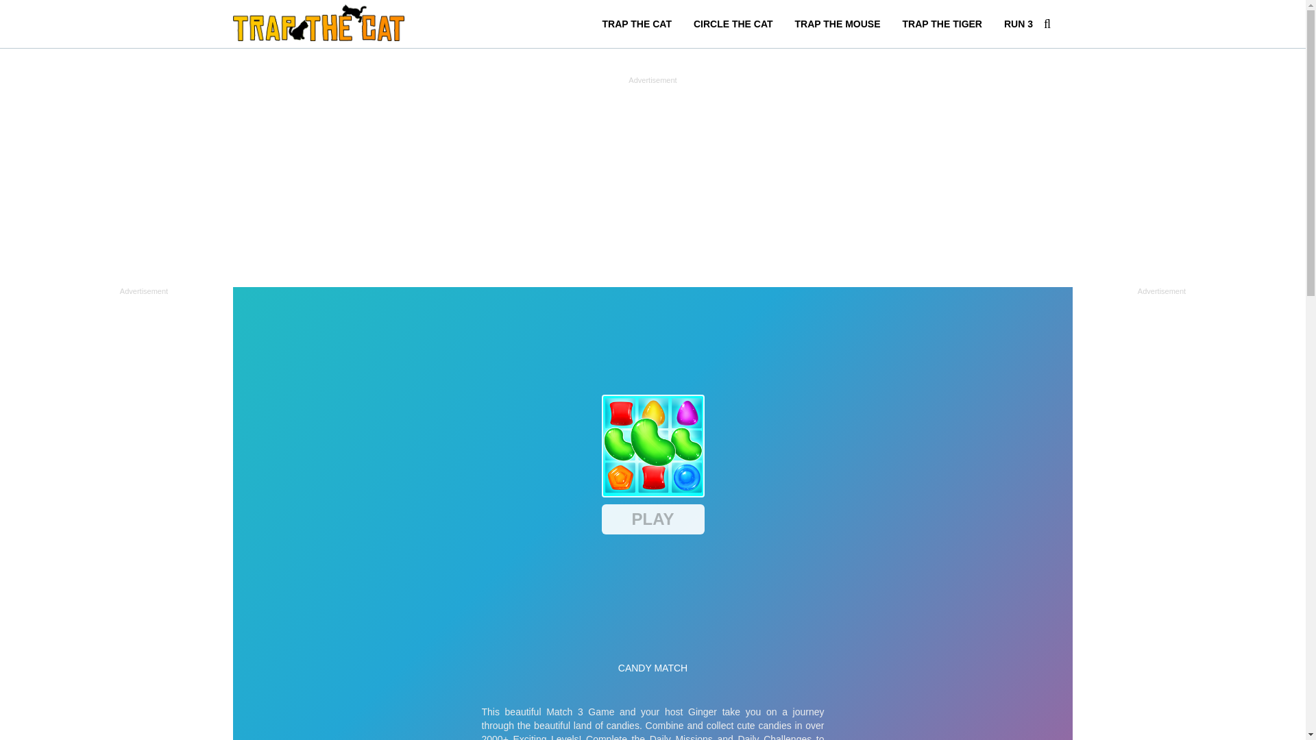 This screenshot has width=1316, height=740. I want to click on TRAP THE MOUSE, so click(838, 23).